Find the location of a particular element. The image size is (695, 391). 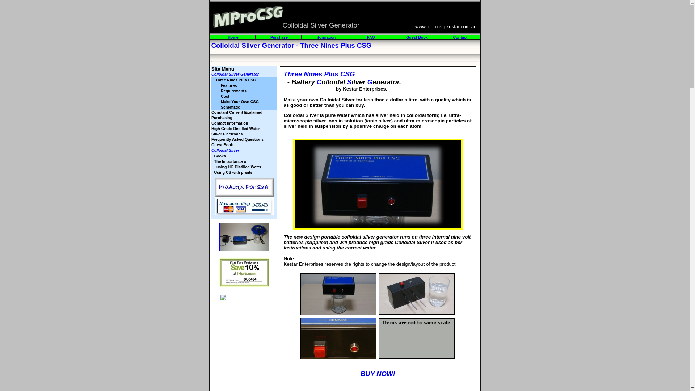

Books is located at coordinates (220, 156).